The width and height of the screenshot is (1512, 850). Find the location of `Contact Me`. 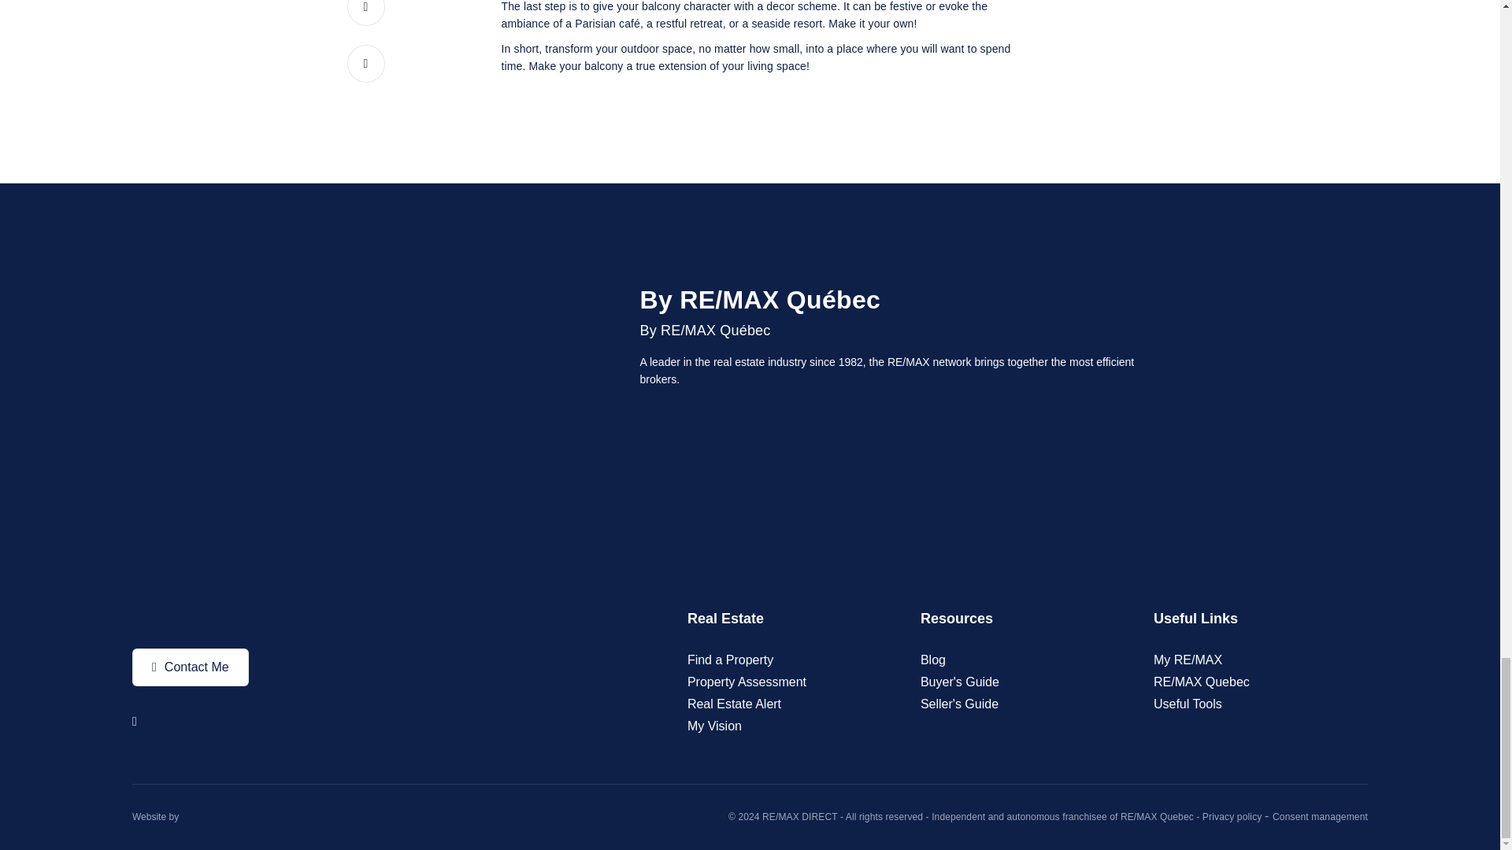

Contact Me is located at coordinates (191, 667).